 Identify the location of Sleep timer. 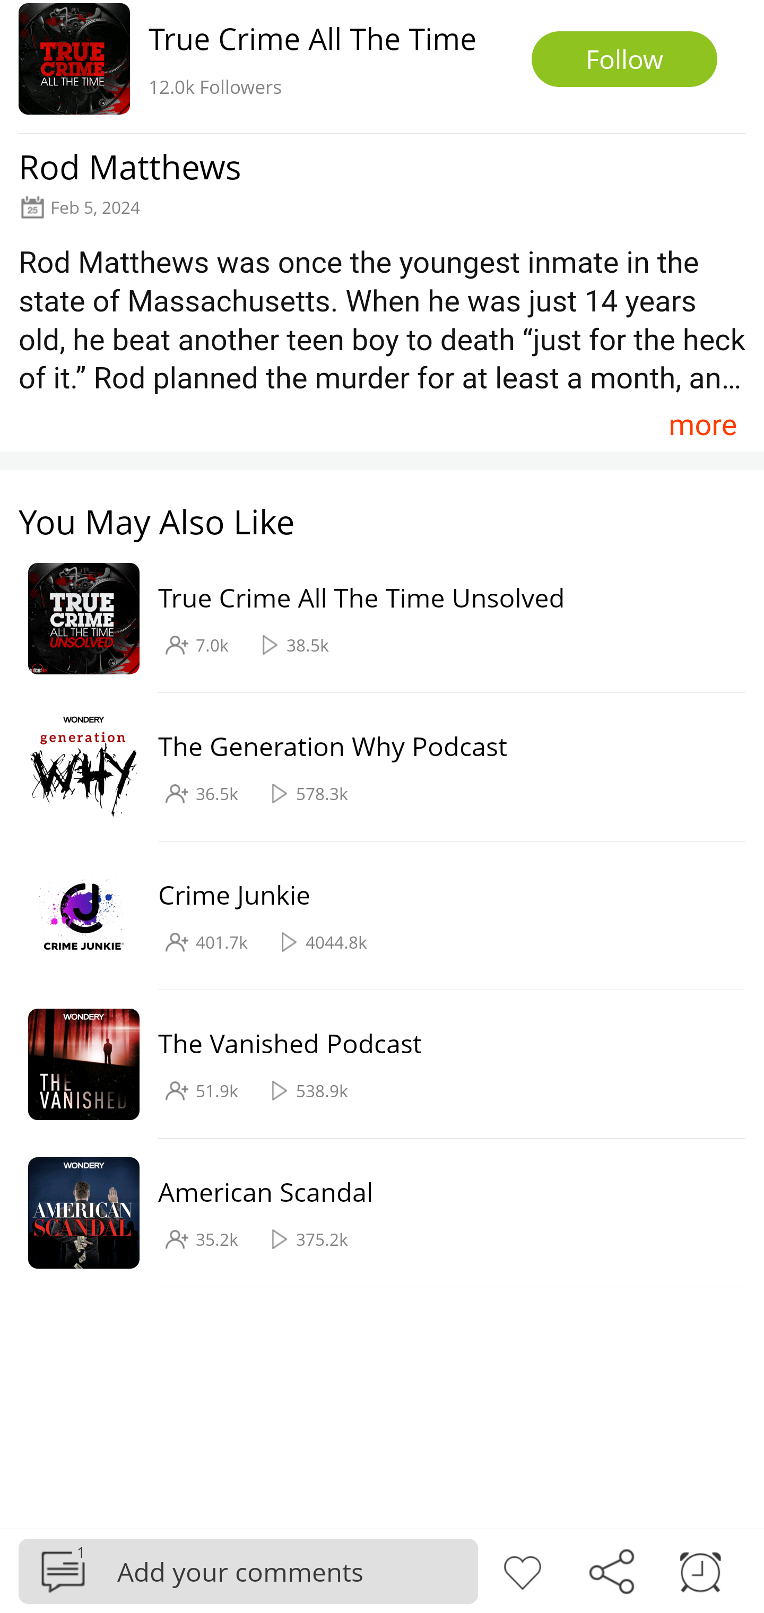
(700, 1570).